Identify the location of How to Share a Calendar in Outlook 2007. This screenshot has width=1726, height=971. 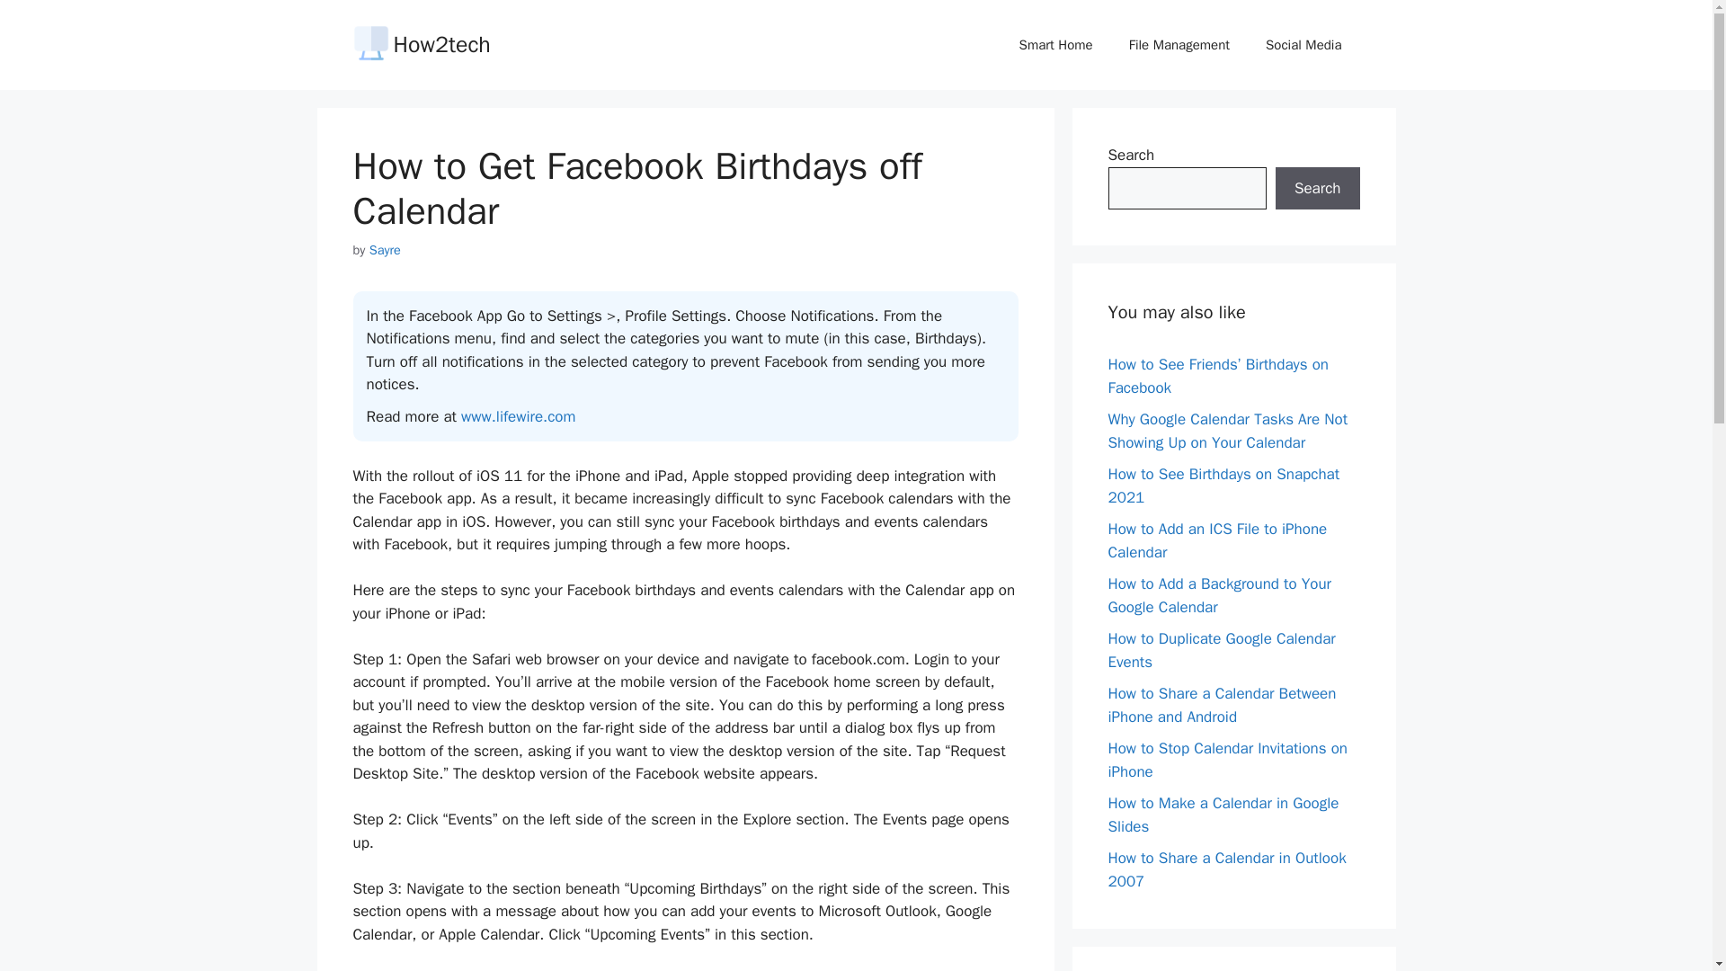
(1226, 869).